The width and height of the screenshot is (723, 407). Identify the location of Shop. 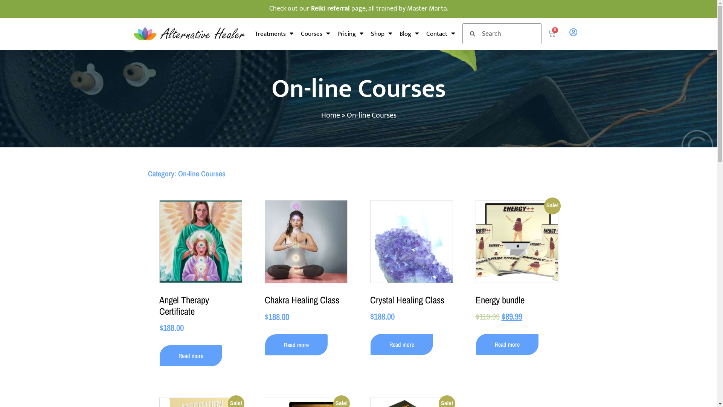
(382, 34).